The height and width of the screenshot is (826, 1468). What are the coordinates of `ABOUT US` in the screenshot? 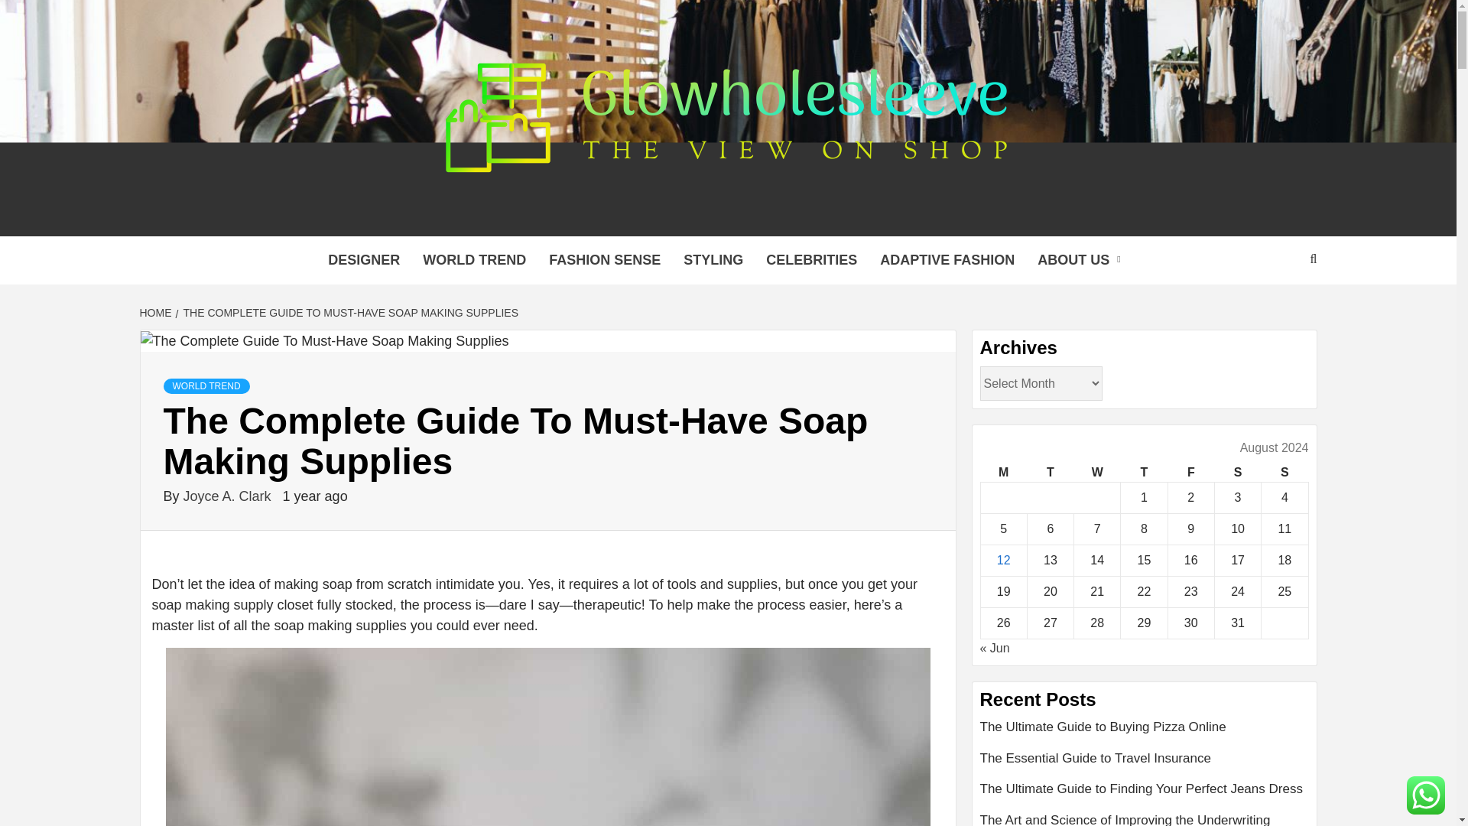 It's located at (1083, 260).